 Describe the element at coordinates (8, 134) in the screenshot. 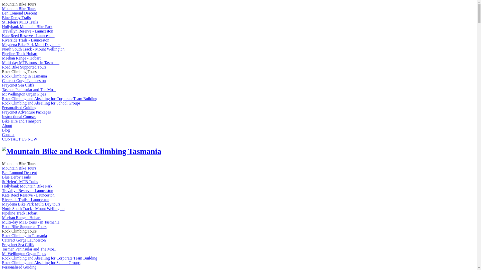

I see `Contact` at that location.